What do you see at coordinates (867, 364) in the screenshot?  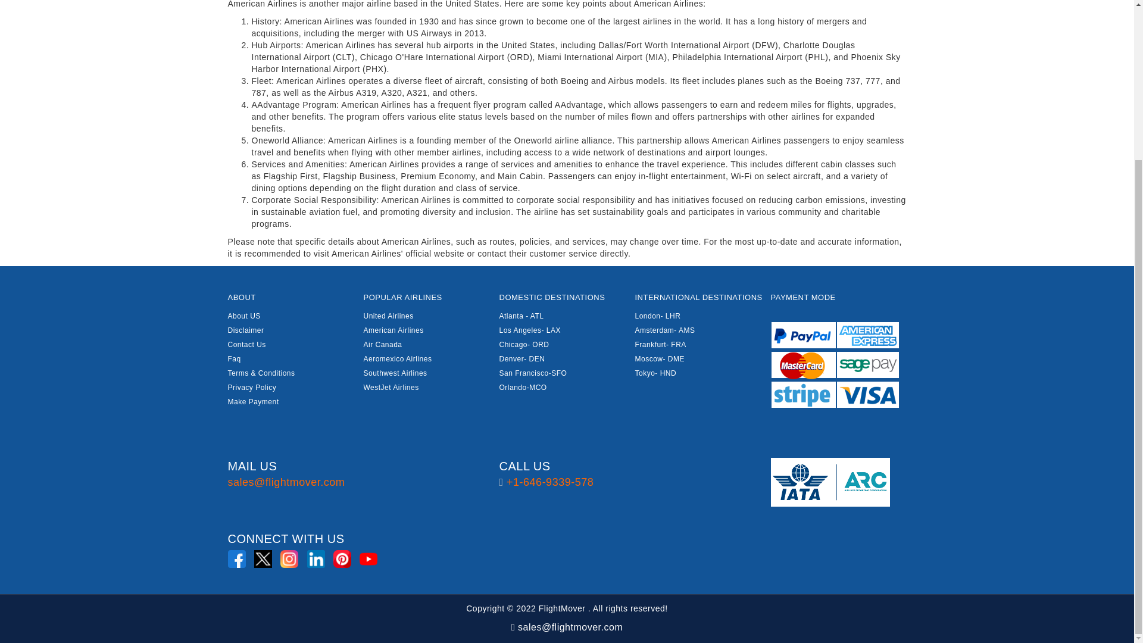 I see `Sagepay` at bounding box center [867, 364].